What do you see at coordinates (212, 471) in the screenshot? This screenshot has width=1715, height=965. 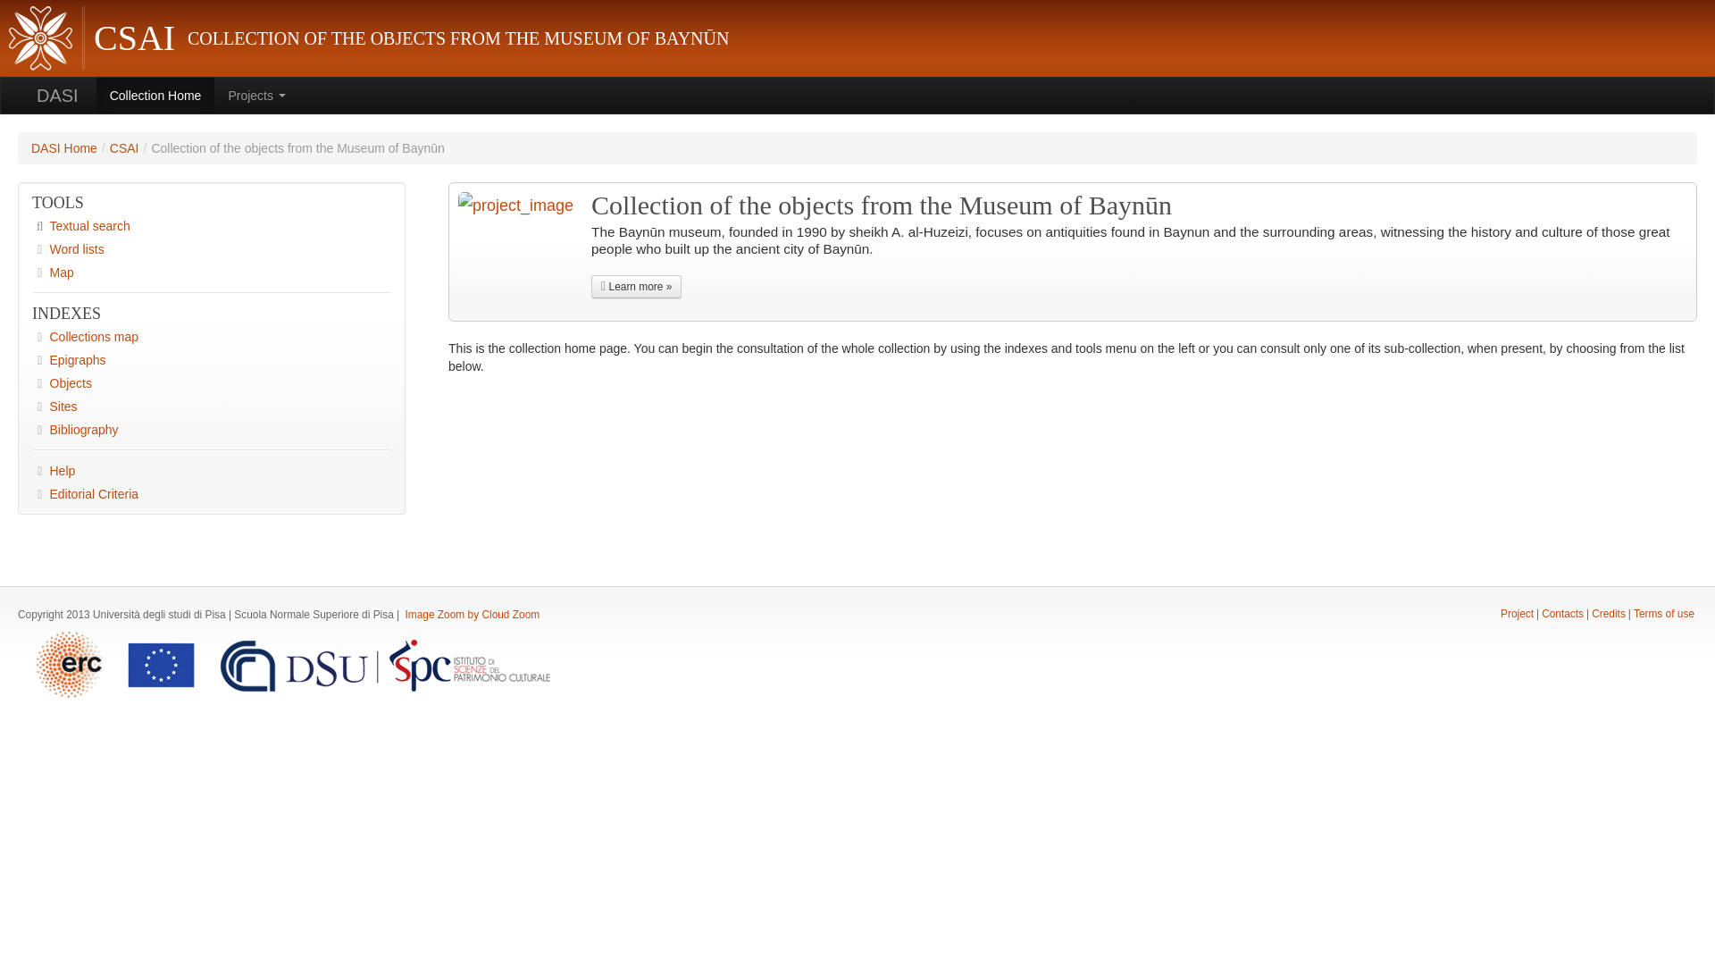 I see `Help` at bounding box center [212, 471].